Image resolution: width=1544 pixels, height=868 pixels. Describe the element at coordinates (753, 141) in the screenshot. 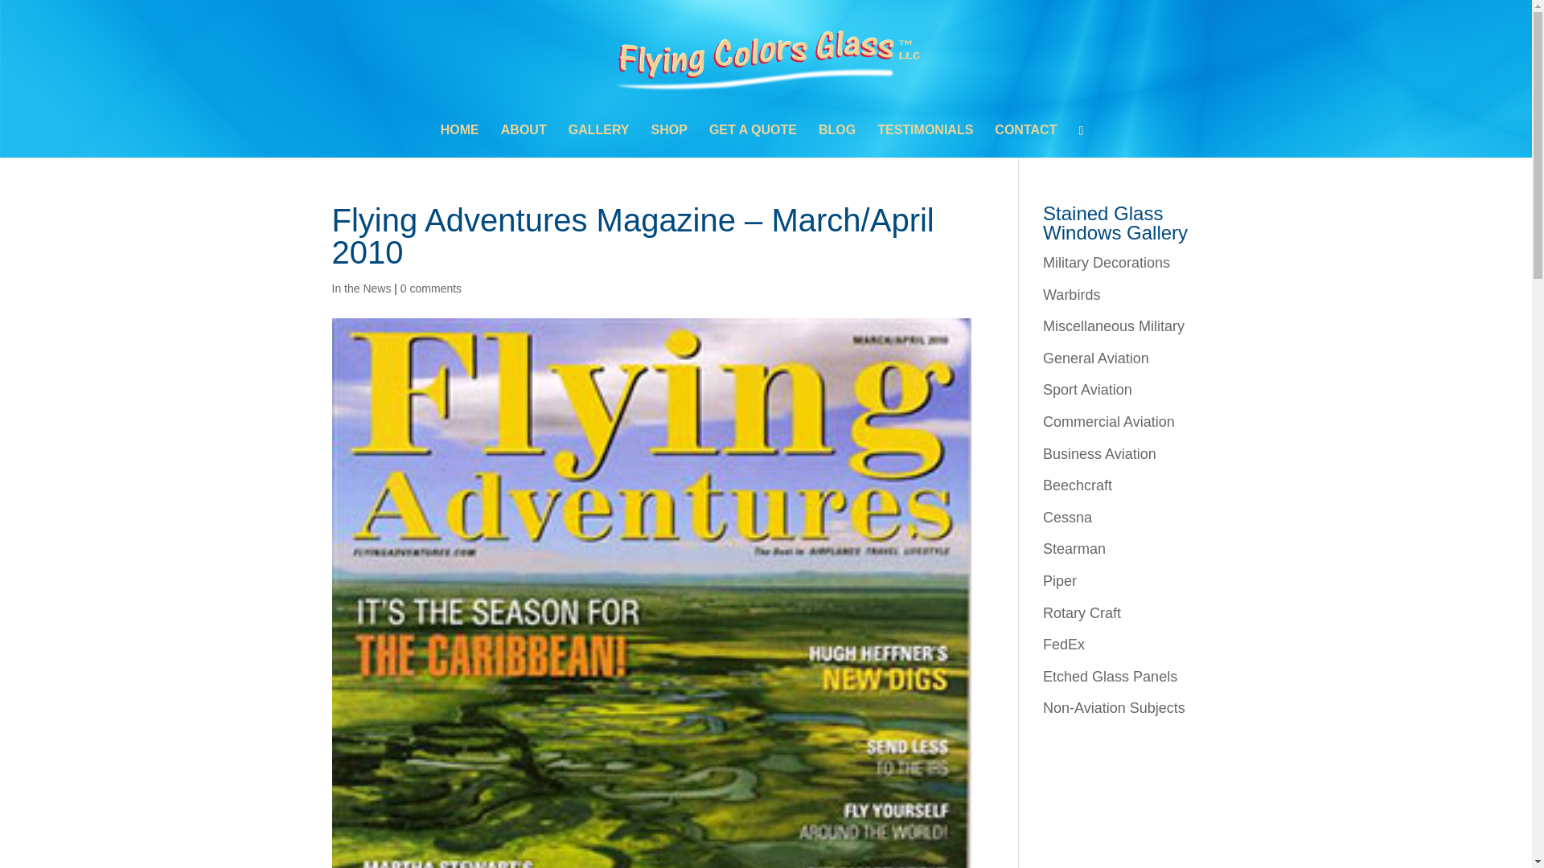

I see `GET A QUOTE` at that location.